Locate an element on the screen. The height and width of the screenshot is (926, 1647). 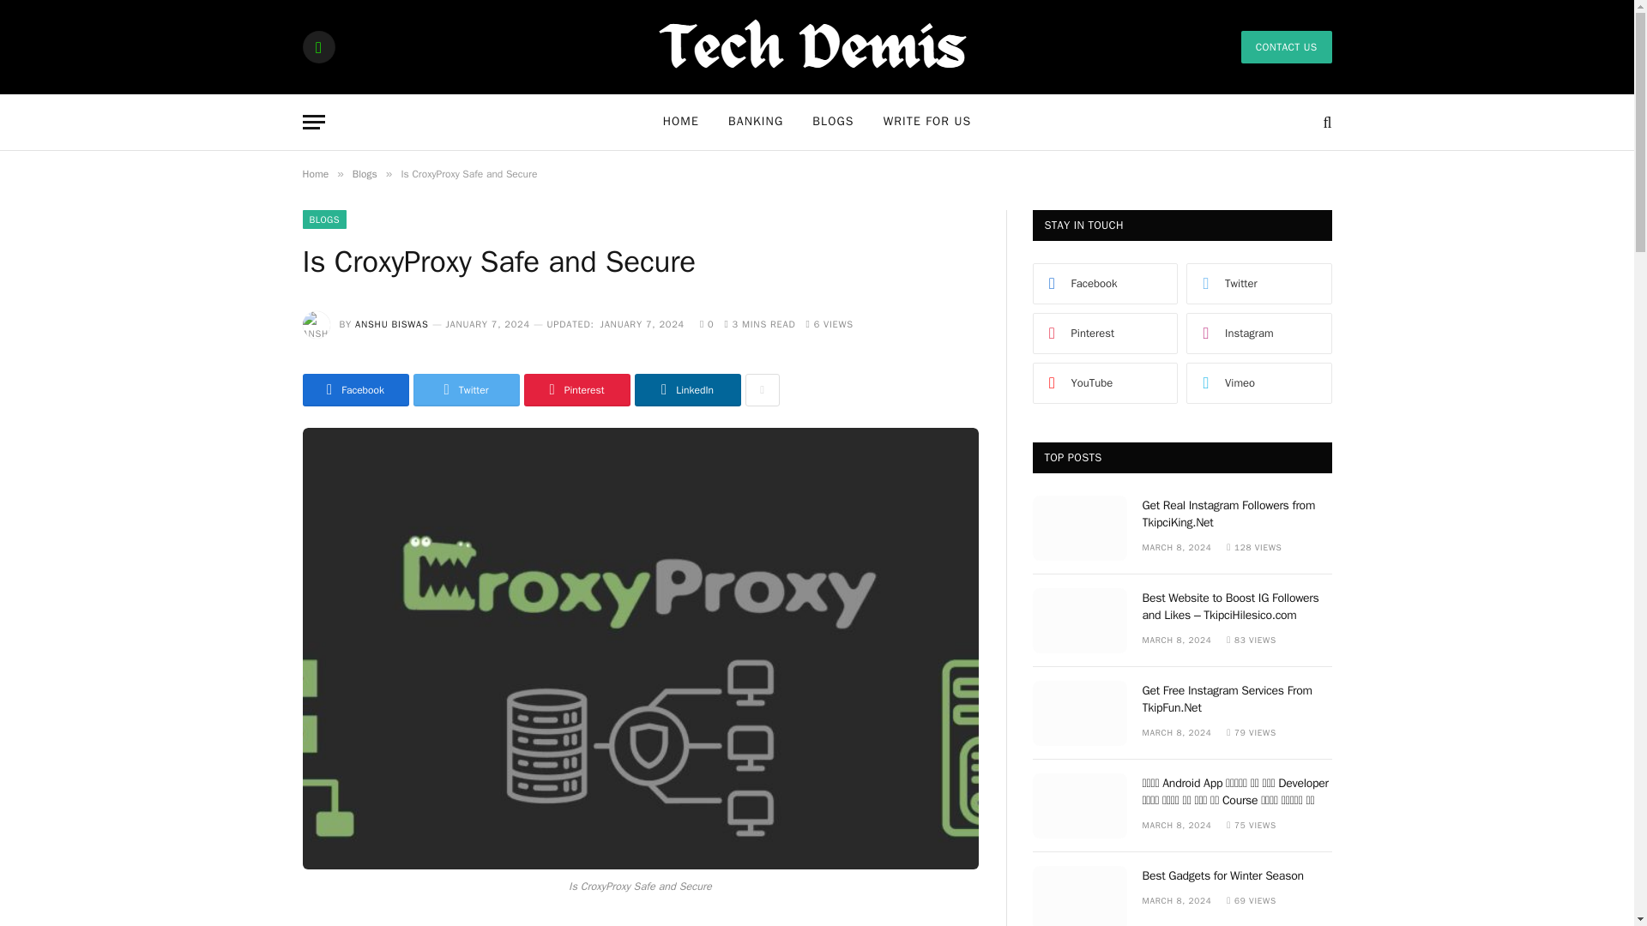
Share on LinkedIn is located at coordinates (688, 390).